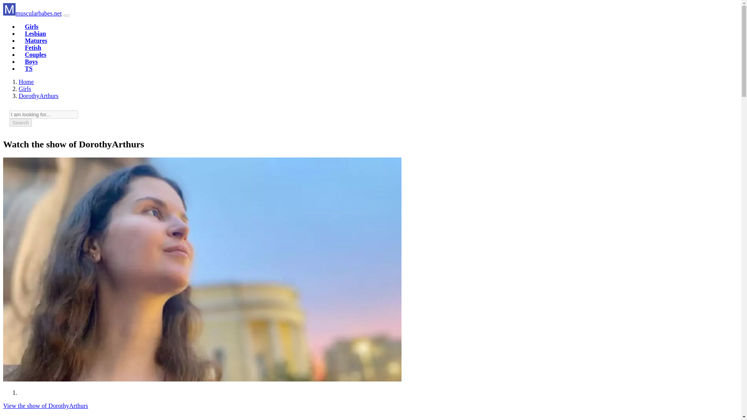 Image resolution: width=747 pixels, height=420 pixels. I want to click on Boys, so click(31, 61).